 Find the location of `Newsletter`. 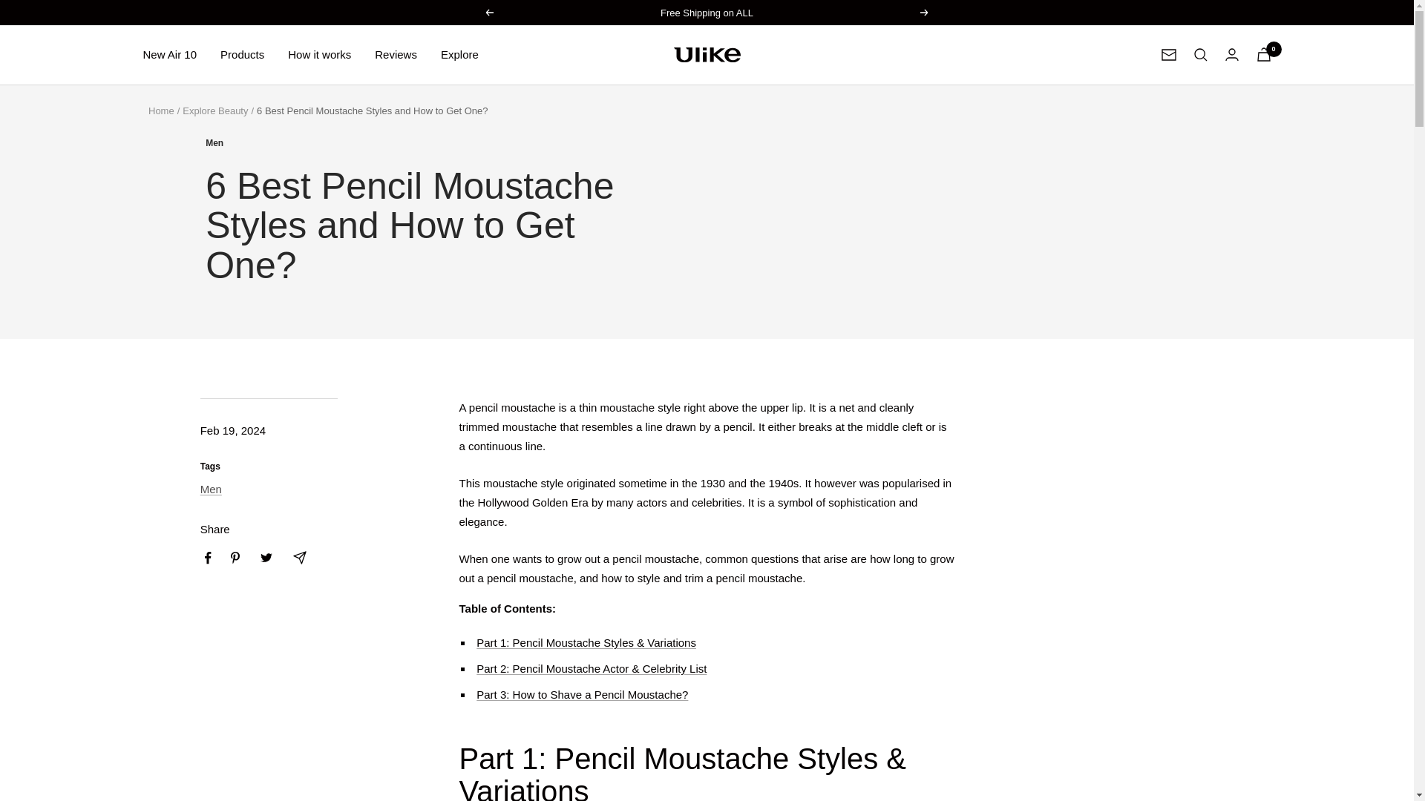

Newsletter is located at coordinates (1168, 55).